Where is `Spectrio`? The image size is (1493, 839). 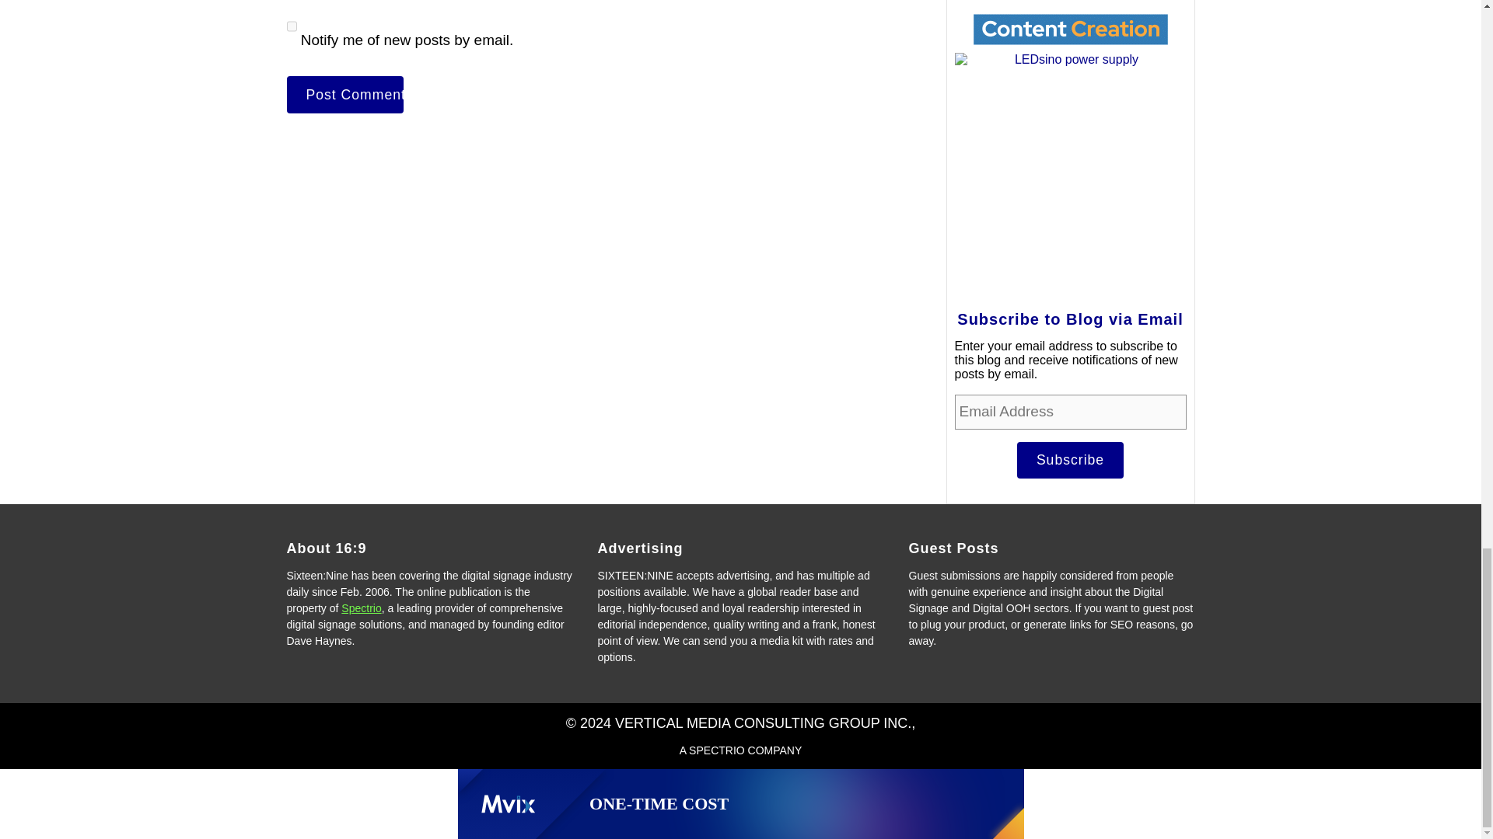
Spectrio is located at coordinates (361, 607).